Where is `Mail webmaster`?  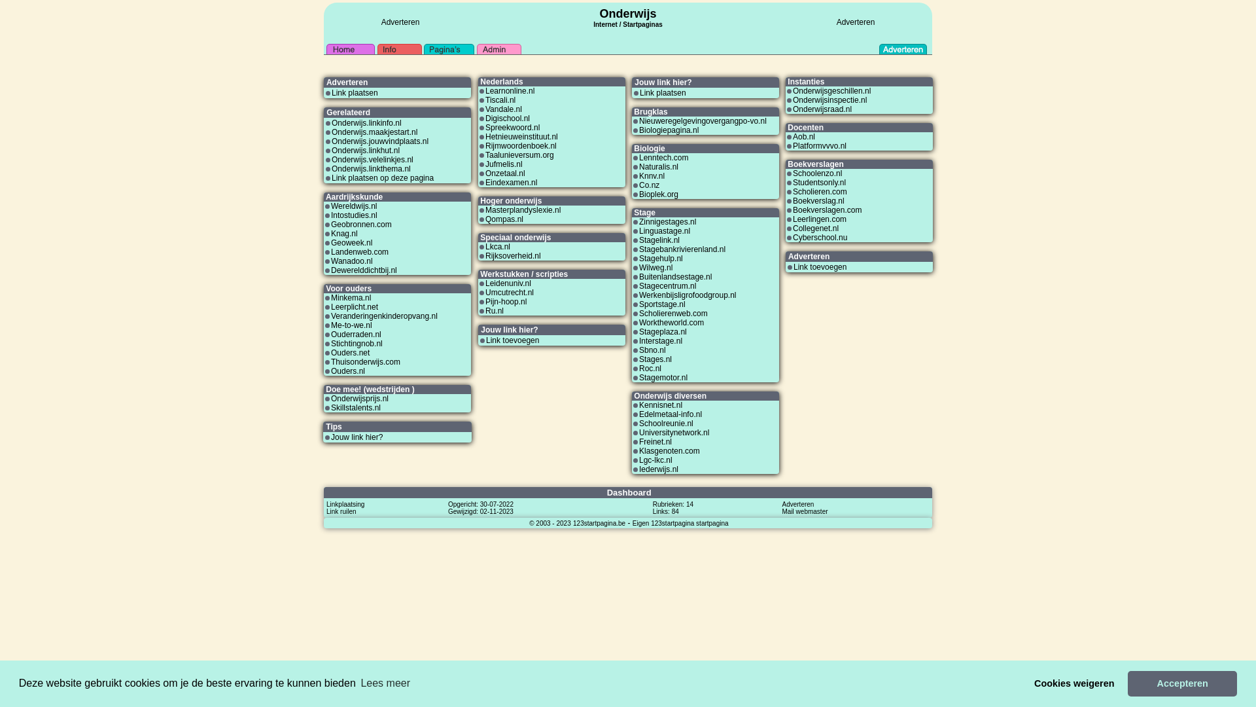
Mail webmaster is located at coordinates (805, 511).